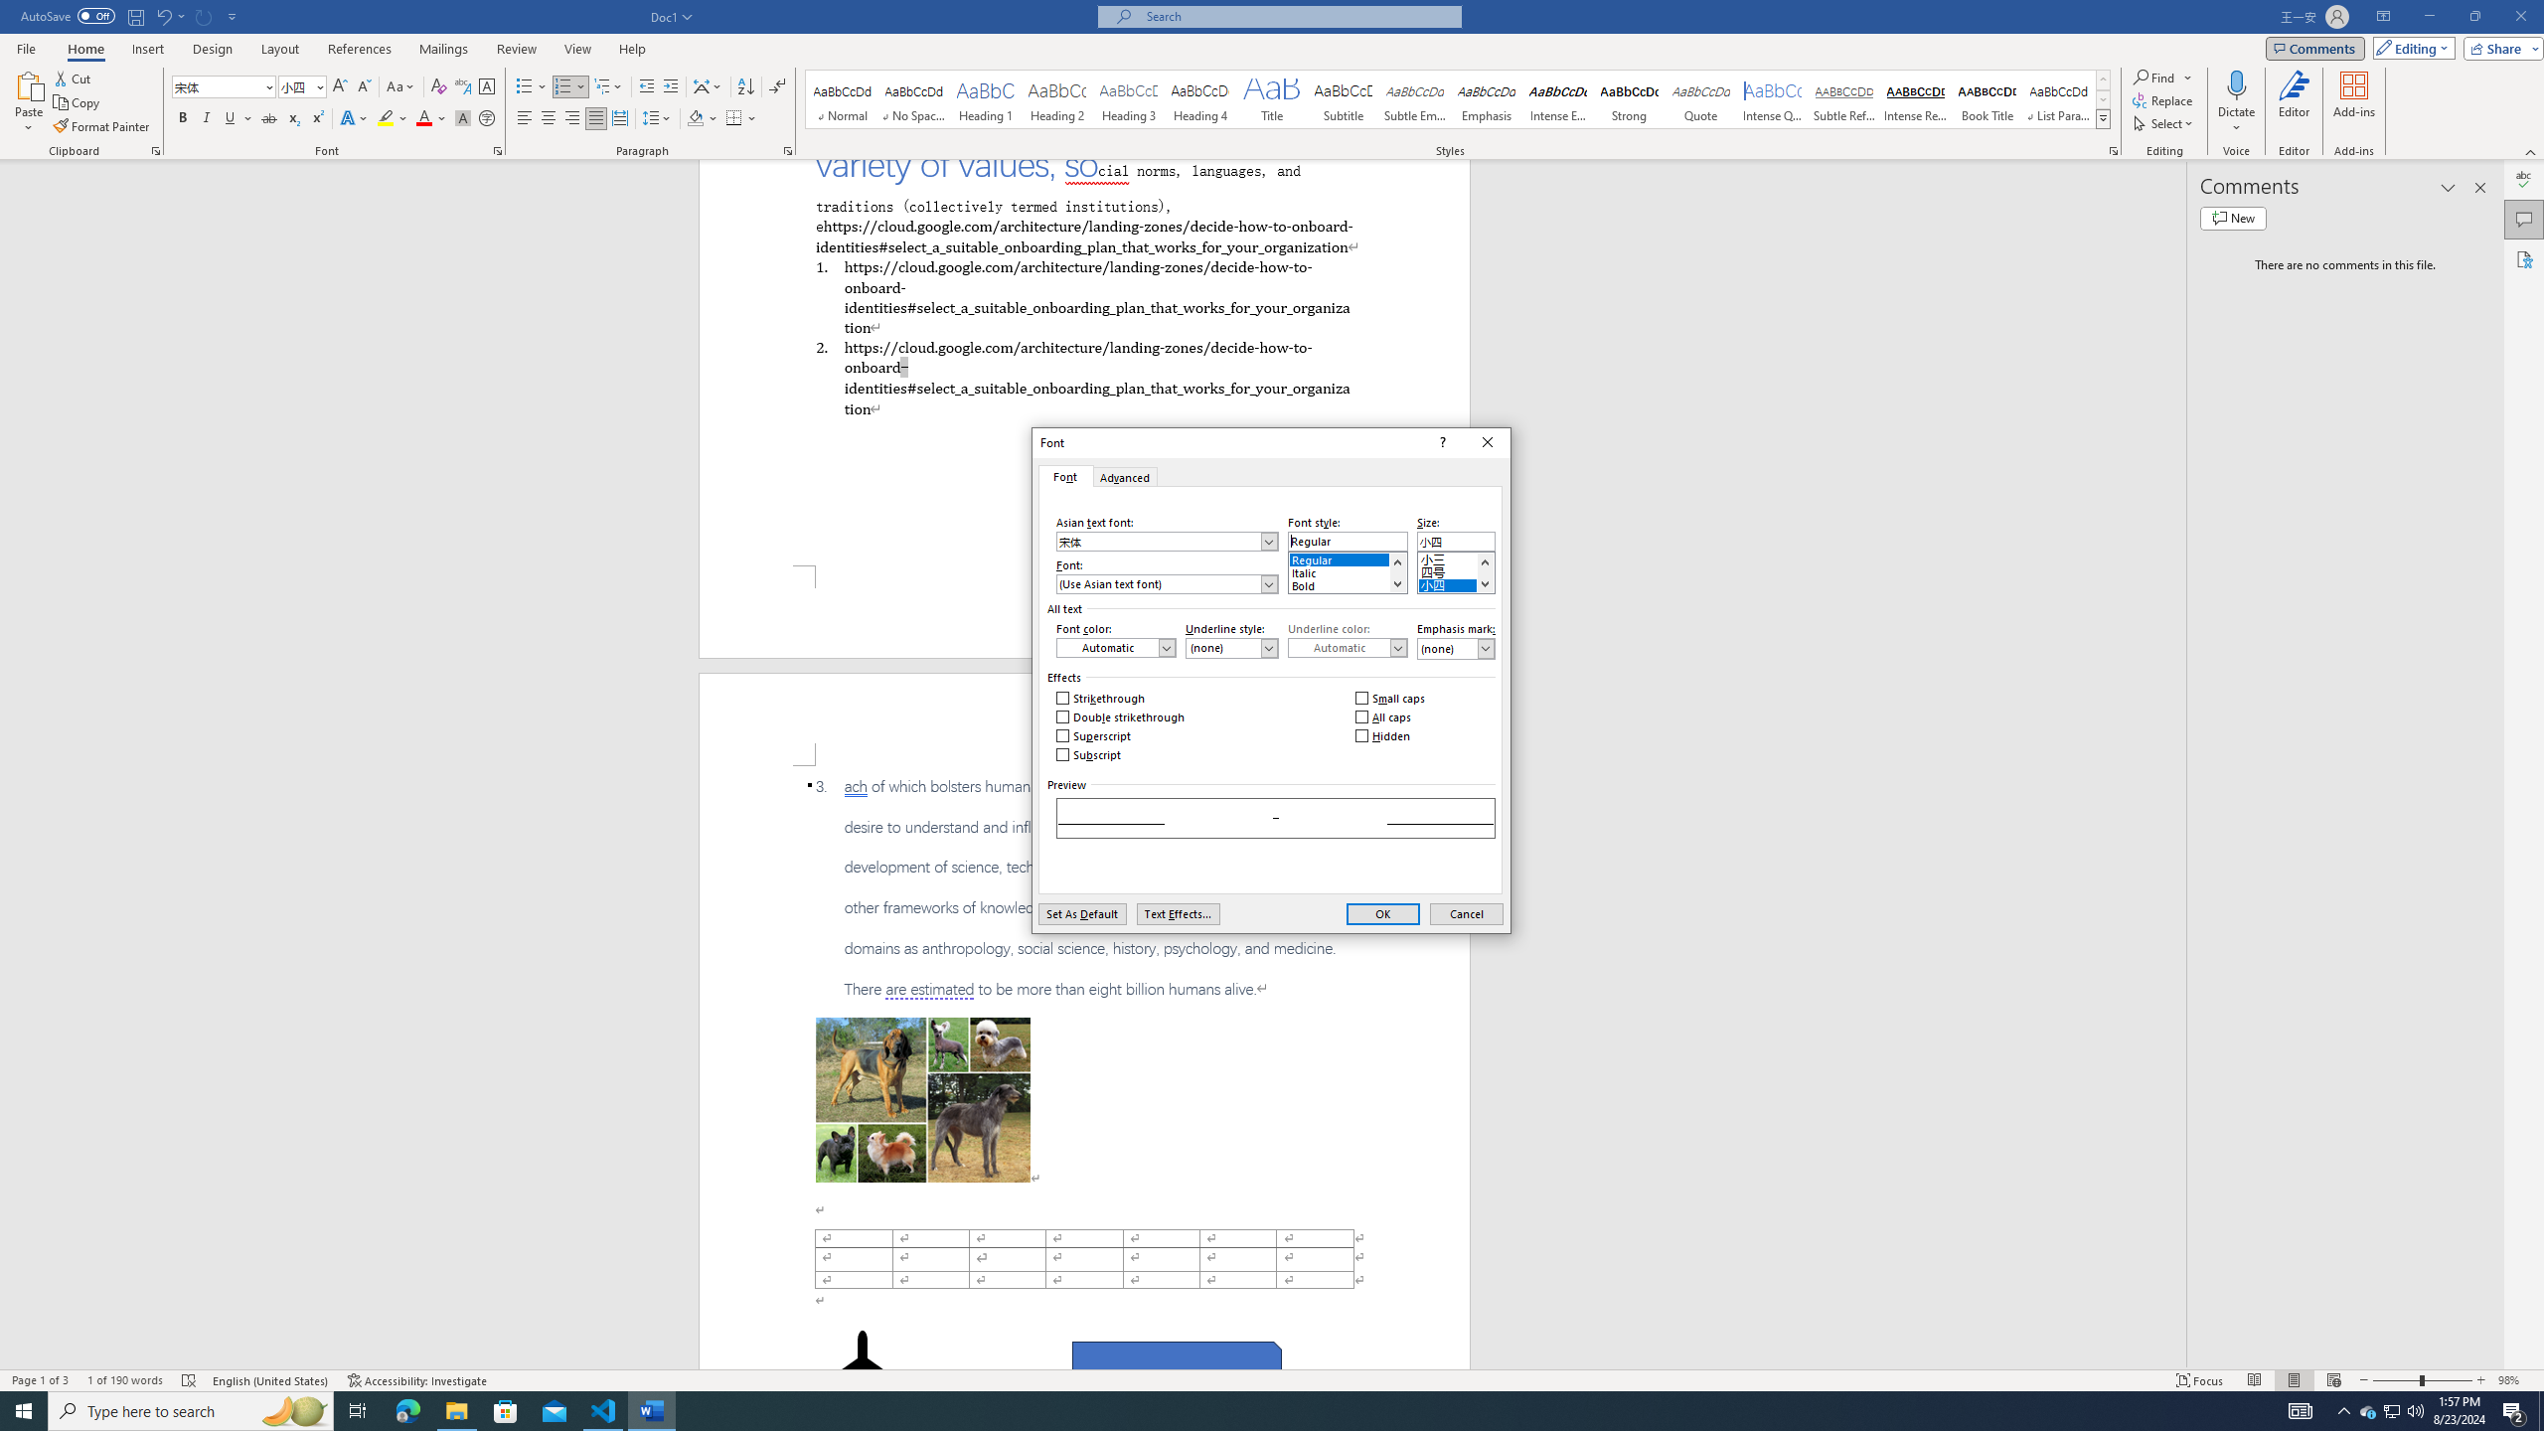 Image resolution: width=2544 pixels, height=1431 pixels. What do you see at coordinates (364, 87) in the screenshot?
I see `Shrink Font` at bounding box center [364, 87].